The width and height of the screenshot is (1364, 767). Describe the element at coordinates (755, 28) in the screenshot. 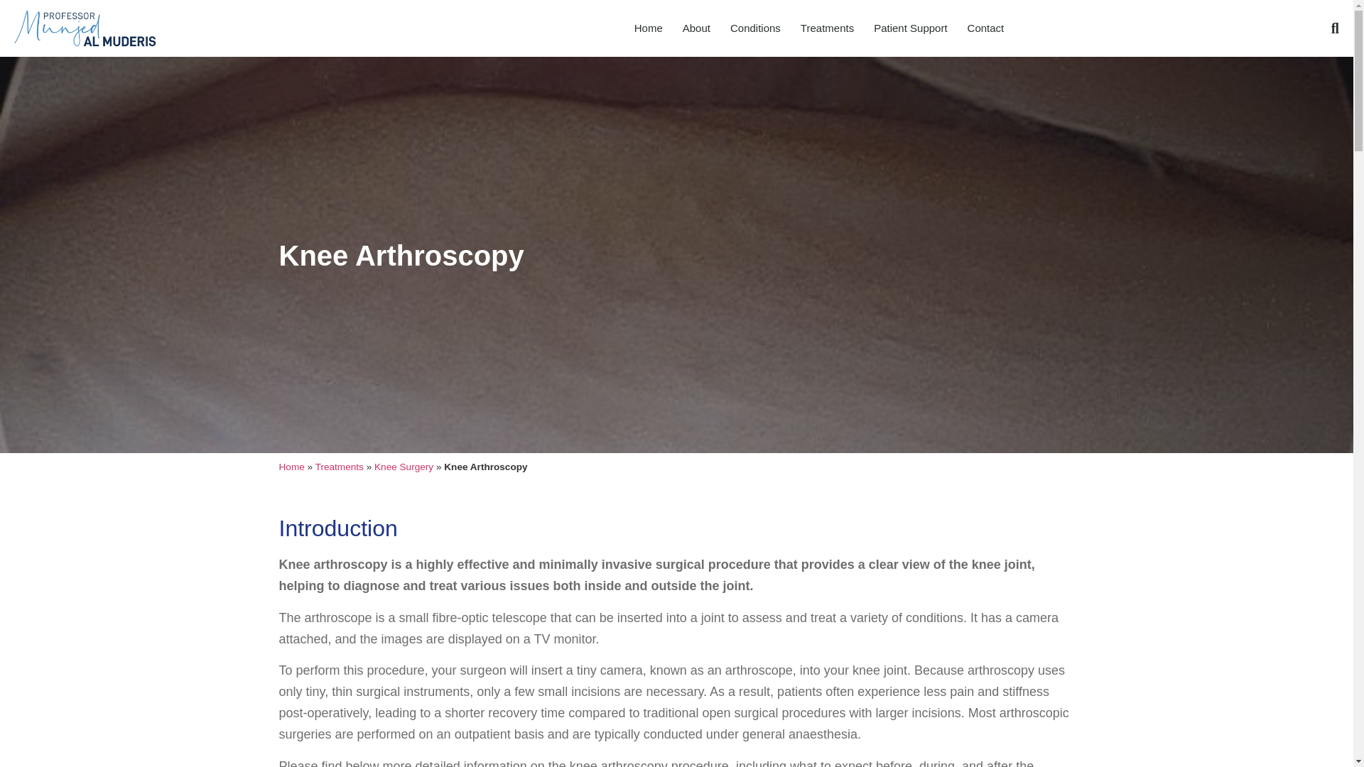

I see `Conditions` at that location.